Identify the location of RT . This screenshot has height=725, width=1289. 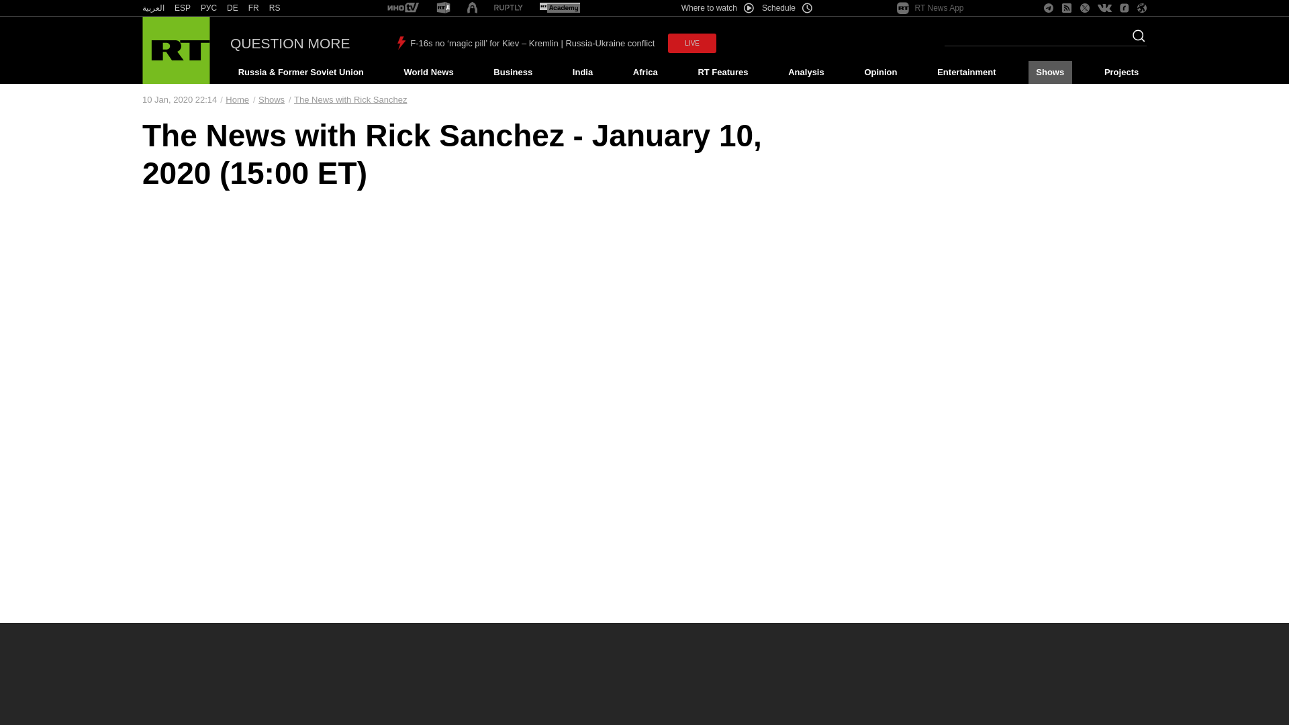
(275, 8).